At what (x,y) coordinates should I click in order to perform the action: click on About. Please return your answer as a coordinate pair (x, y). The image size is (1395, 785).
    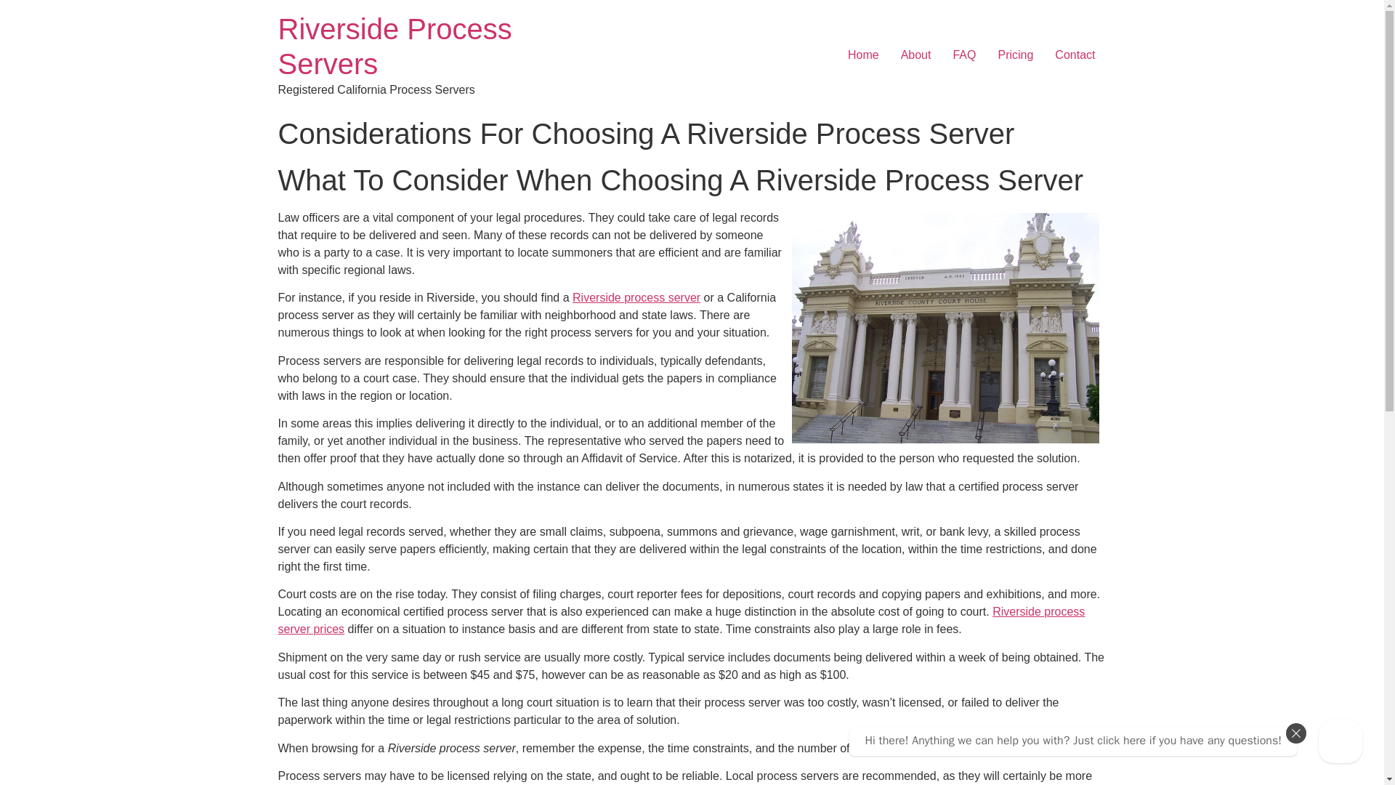
    Looking at the image, I should click on (915, 55).